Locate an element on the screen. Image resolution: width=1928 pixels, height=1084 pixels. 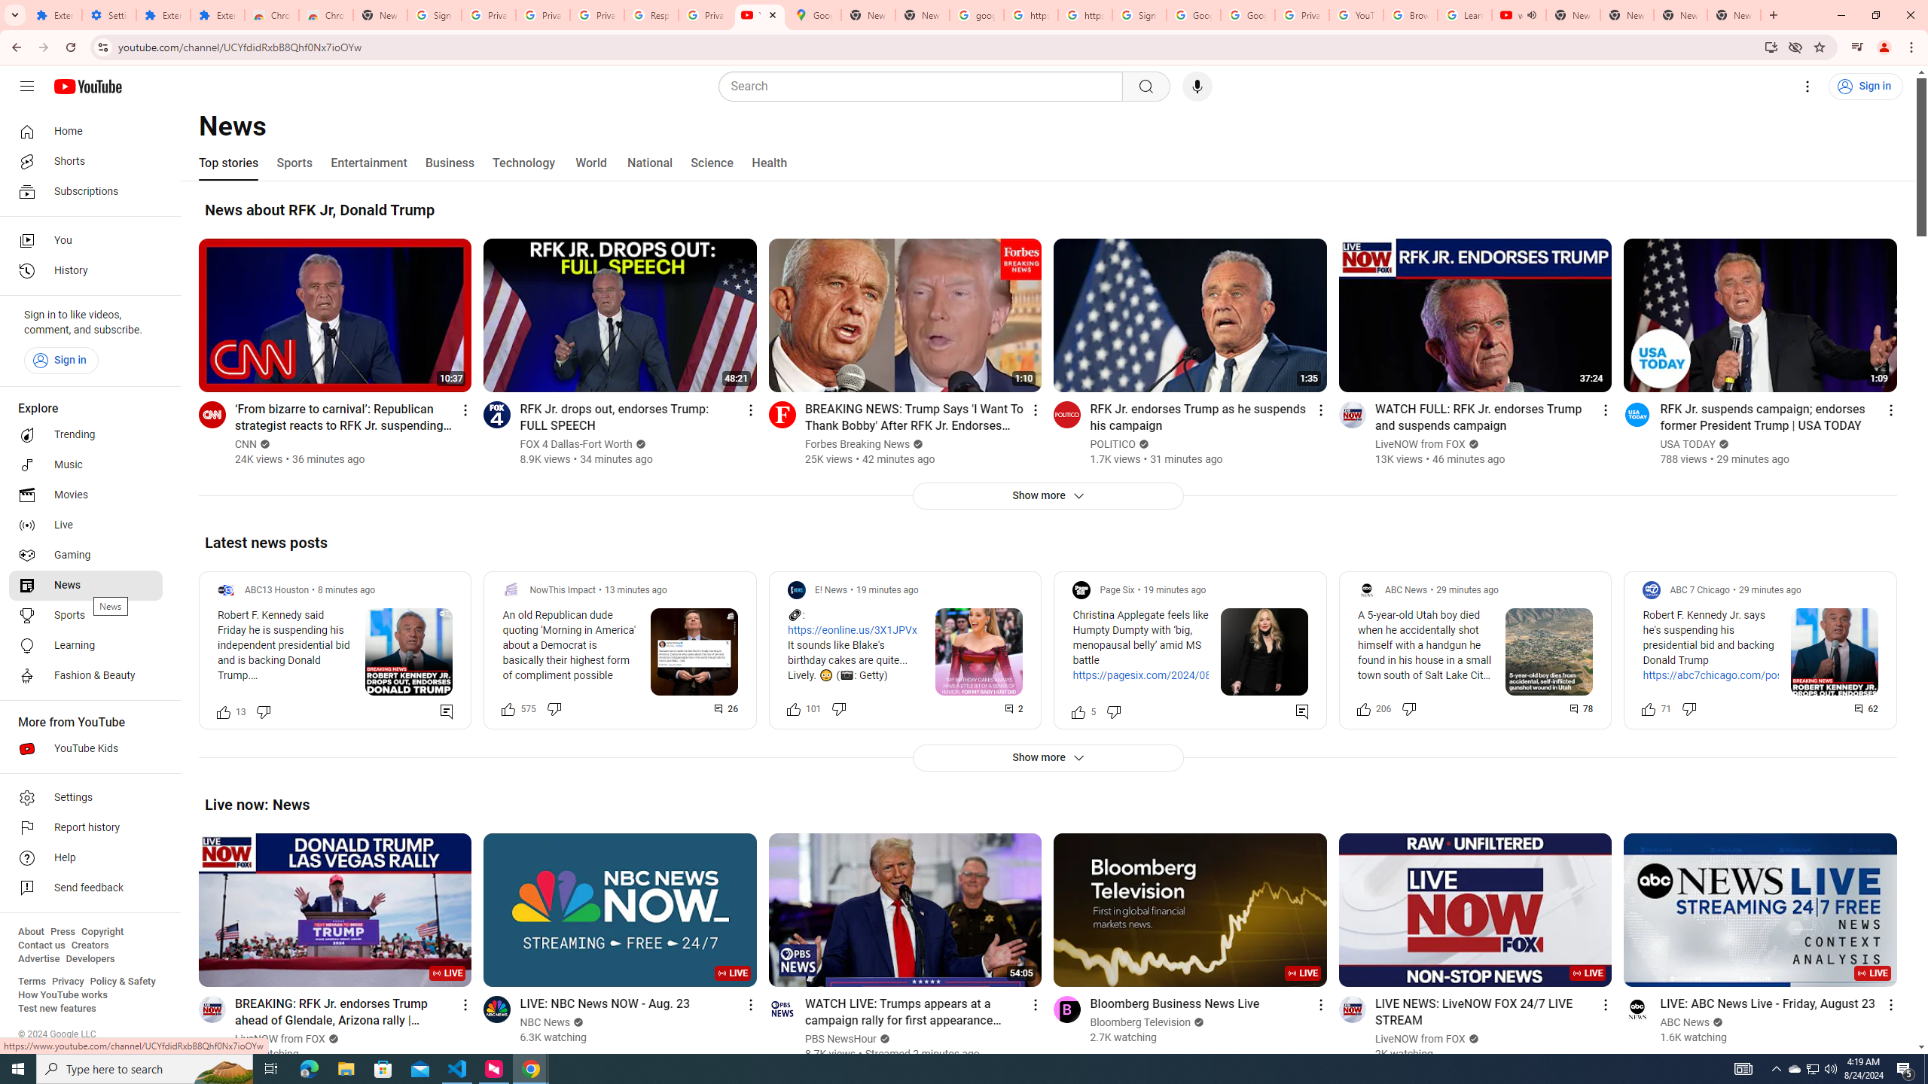
Business is located at coordinates (449, 163).